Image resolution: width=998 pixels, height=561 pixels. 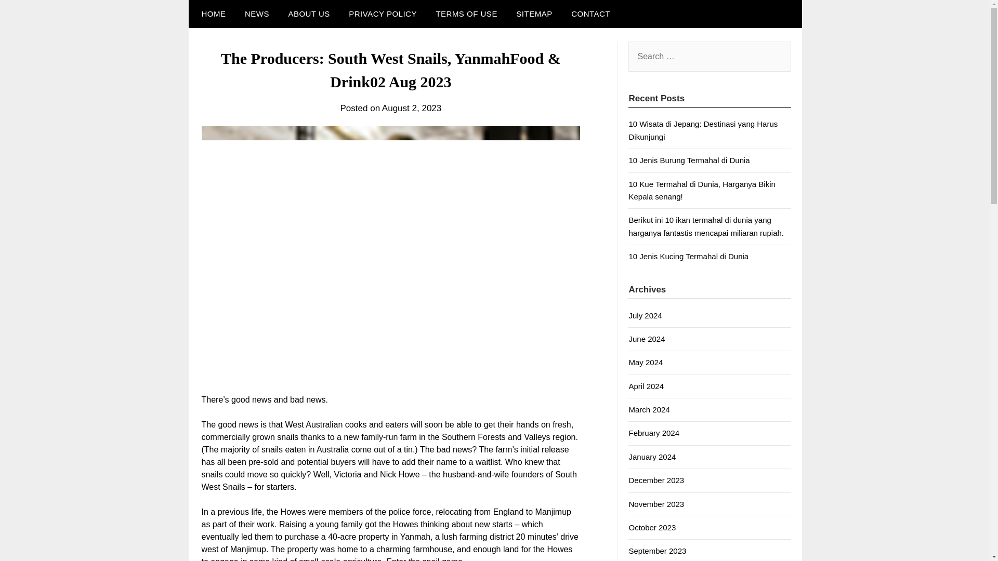 I want to click on March 2024, so click(x=649, y=409).